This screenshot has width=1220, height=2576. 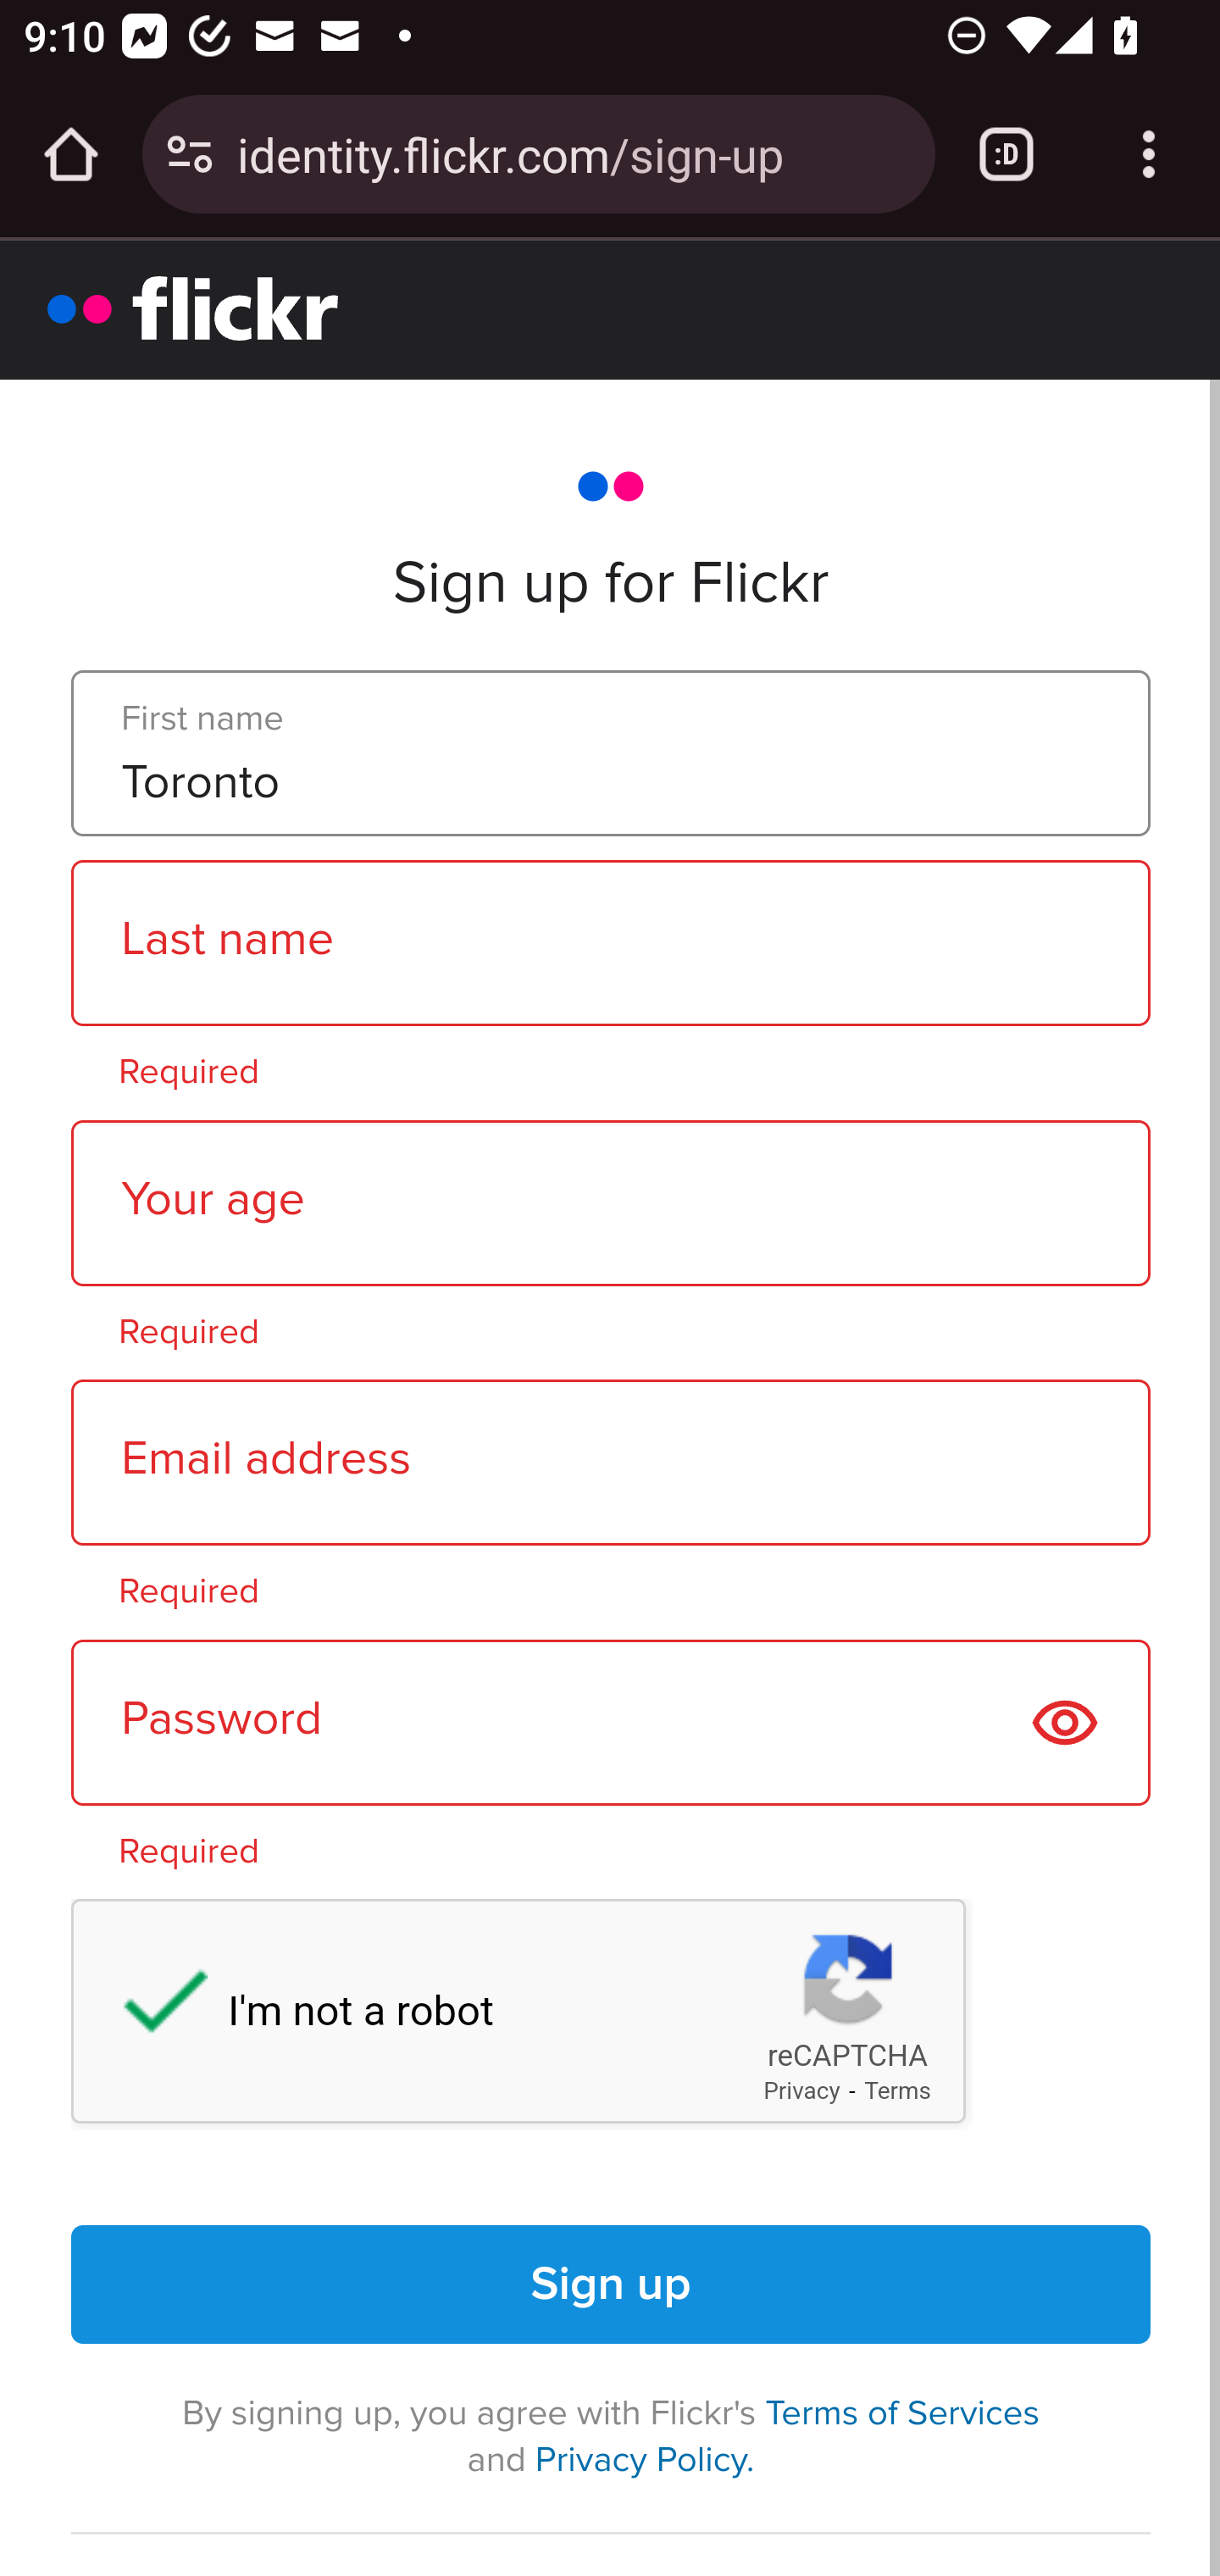 What do you see at coordinates (898, 2091) in the screenshot?
I see `Terms` at bounding box center [898, 2091].